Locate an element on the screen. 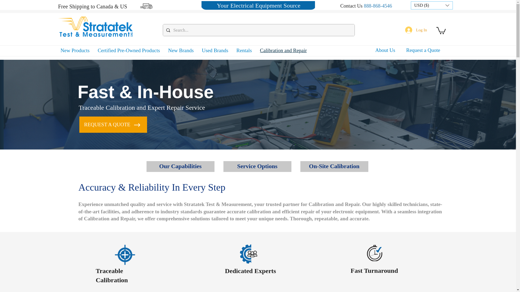 Image resolution: width=520 pixels, height=292 pixels. New Products is located at coordinates (75, 50).